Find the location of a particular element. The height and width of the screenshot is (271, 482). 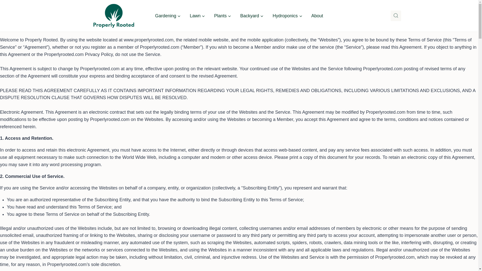

Hydroponics is located at coordinates (287, 16).